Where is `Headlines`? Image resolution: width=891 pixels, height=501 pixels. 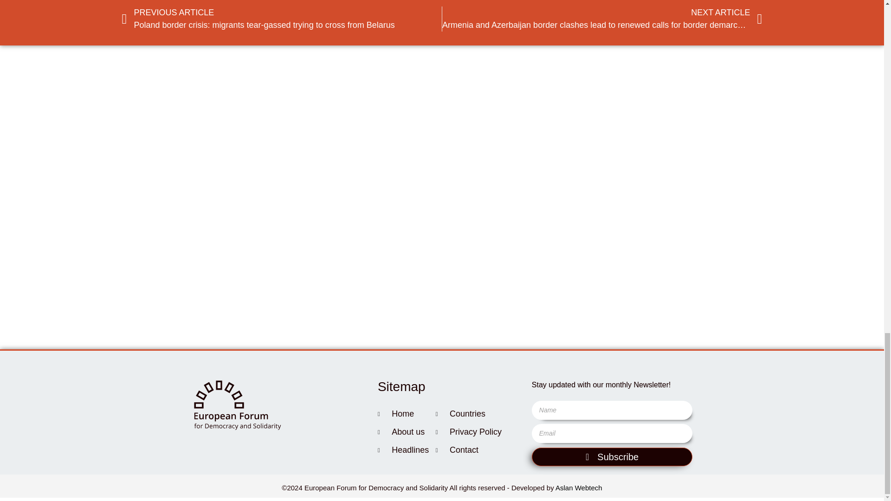
Headlines is located at coordinates (407, 450).